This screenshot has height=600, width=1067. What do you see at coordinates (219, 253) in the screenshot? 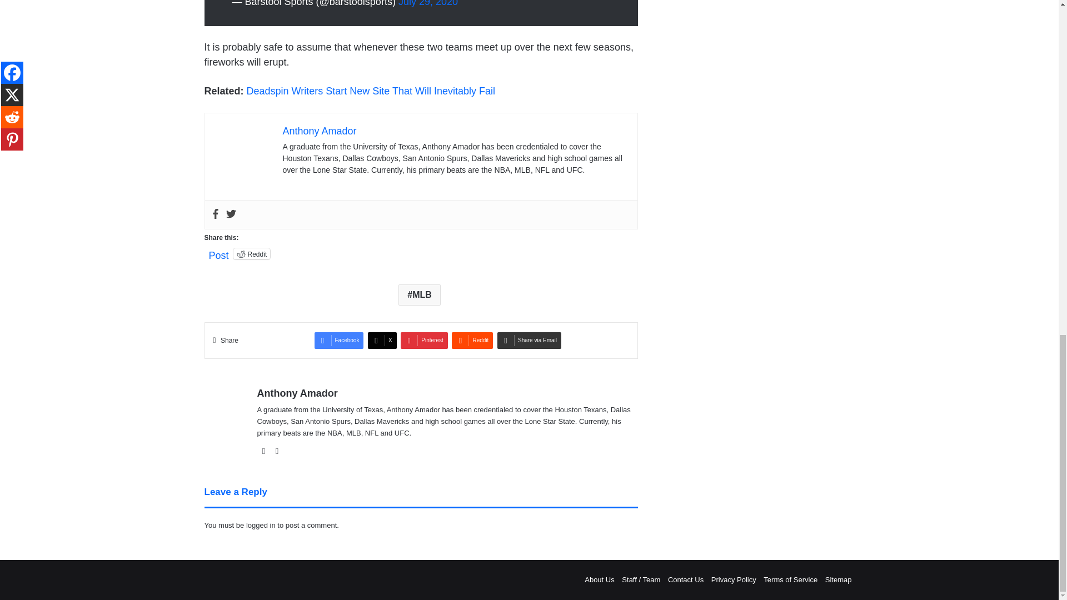
I see `Post` at bounding box center [219, 253].